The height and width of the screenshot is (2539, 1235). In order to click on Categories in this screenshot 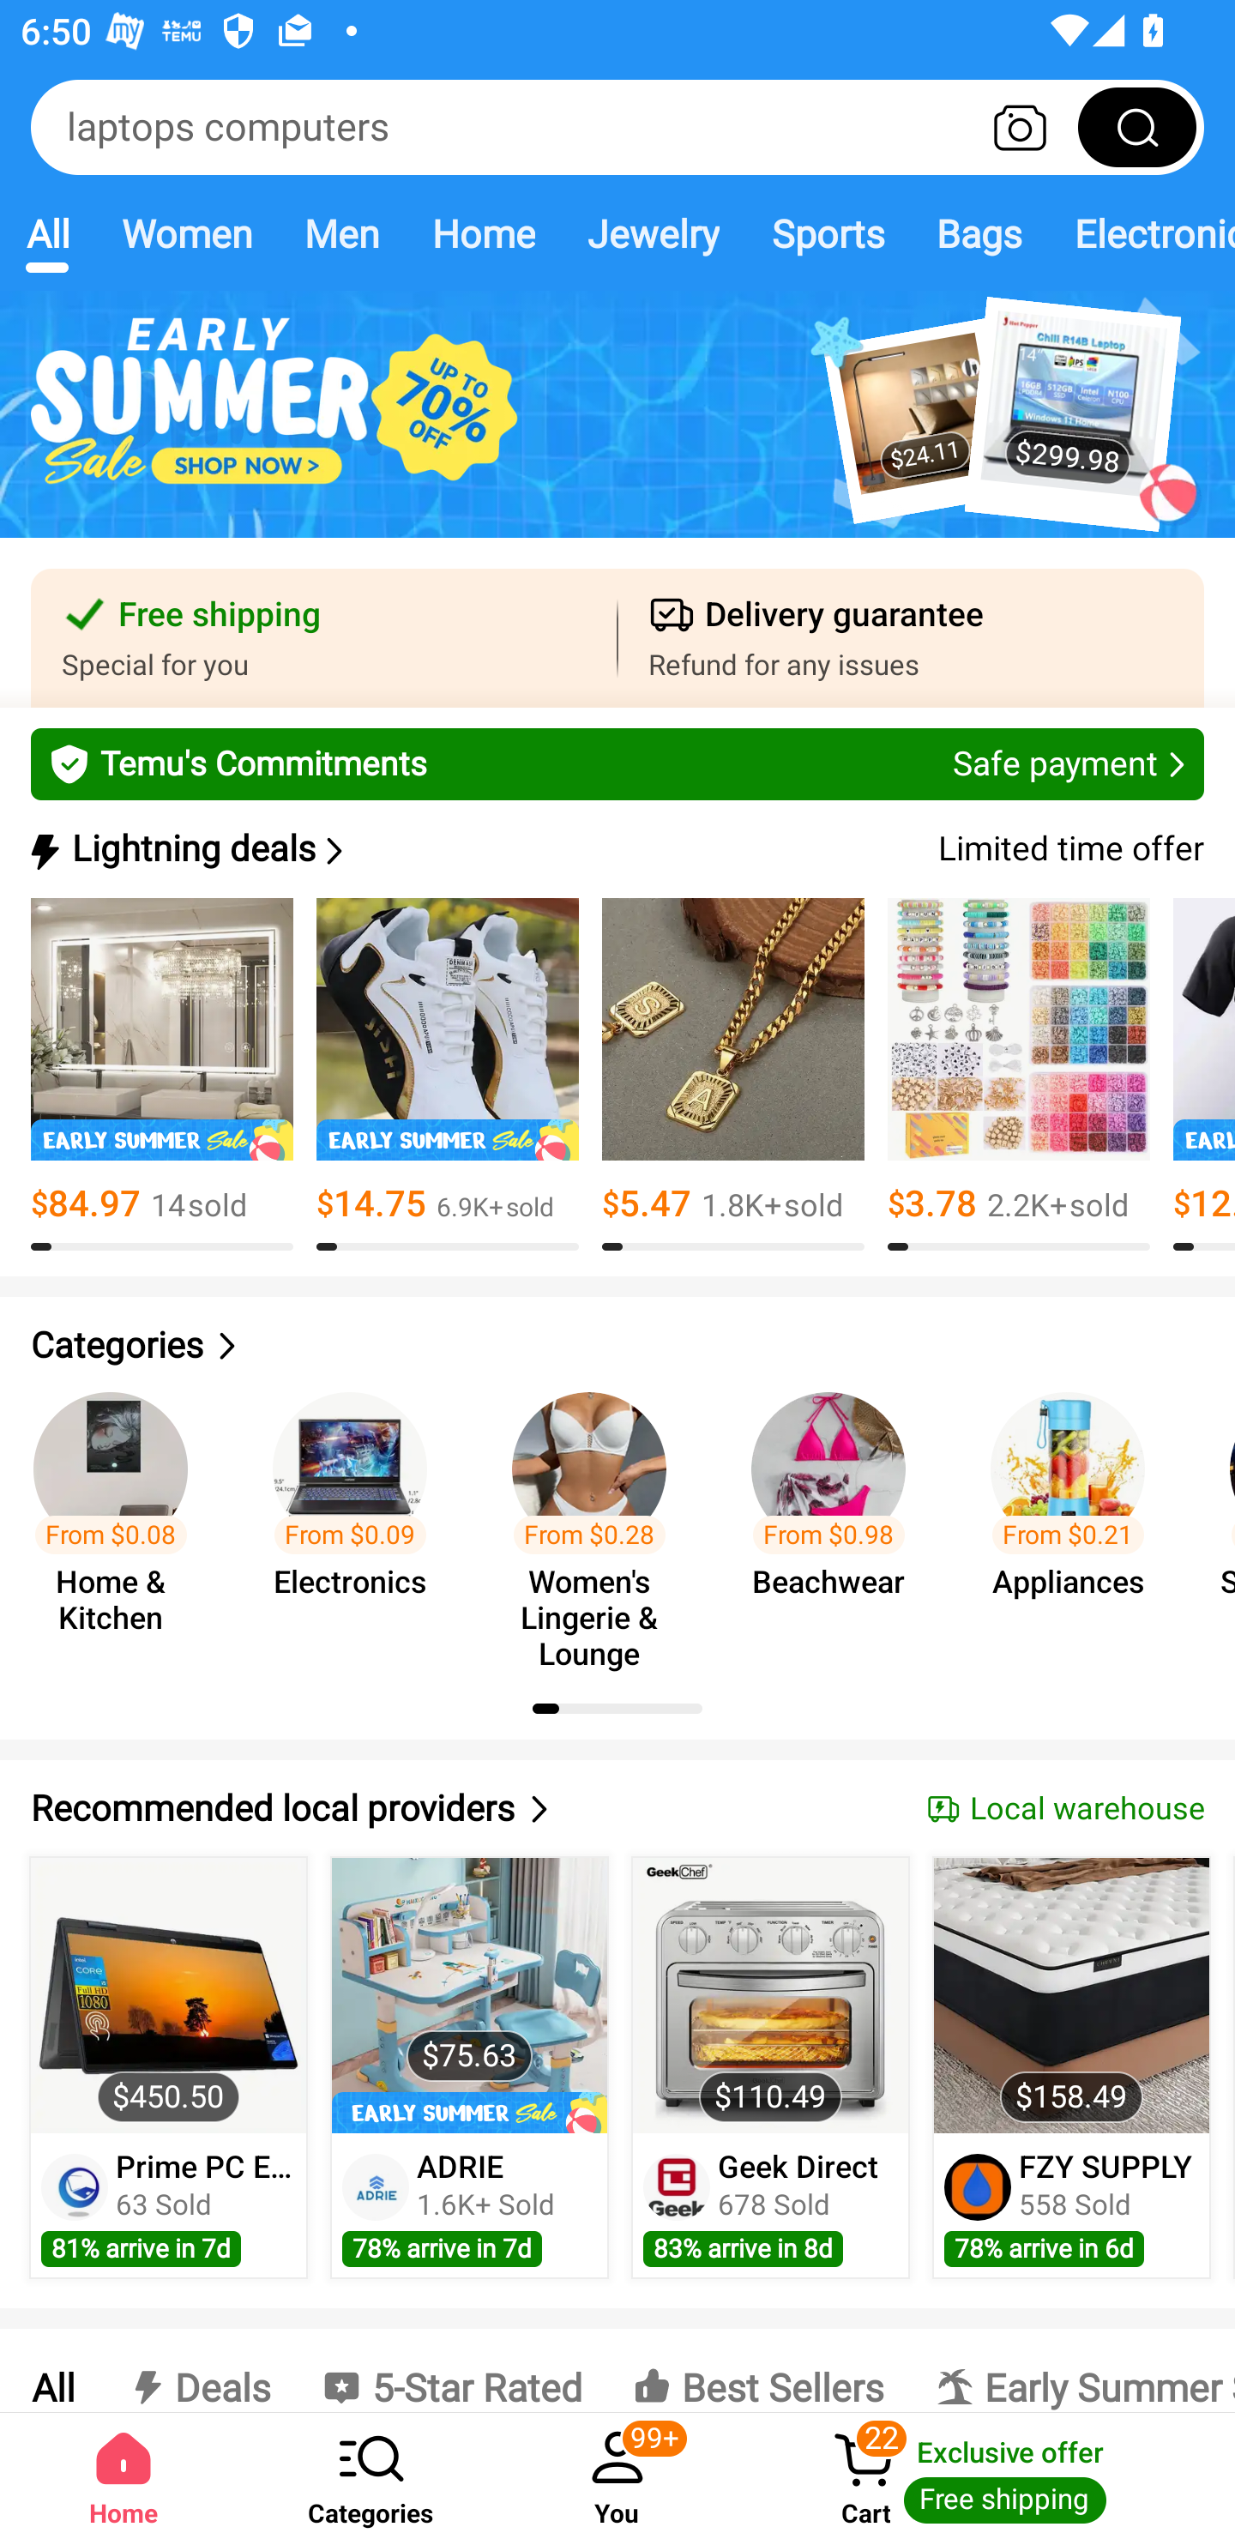, I will do `click(370, 2476)`.